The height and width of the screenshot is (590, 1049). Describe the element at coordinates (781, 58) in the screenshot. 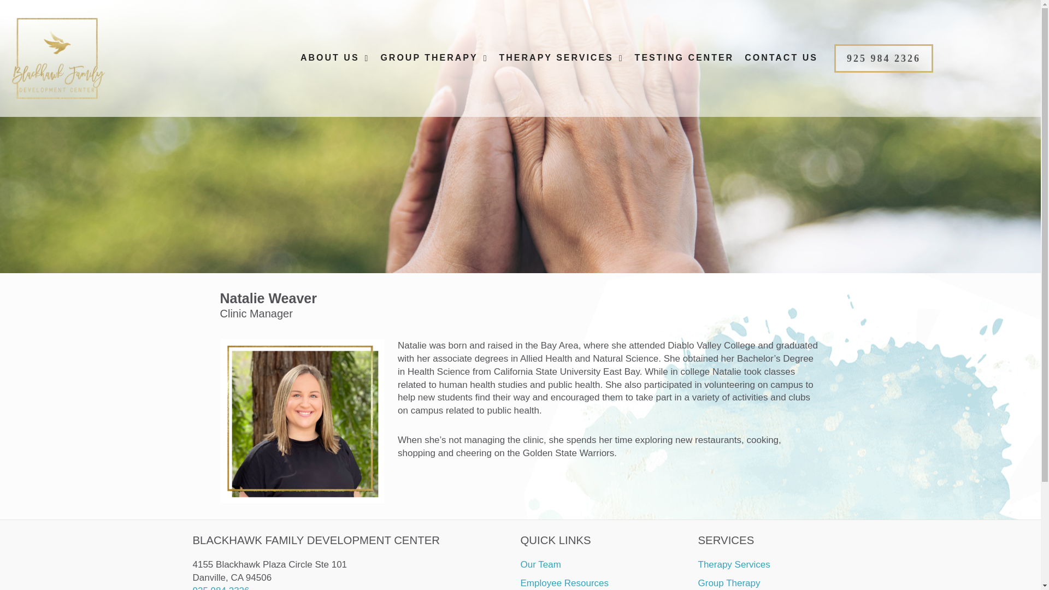

I see `CONTACT US` at that location.